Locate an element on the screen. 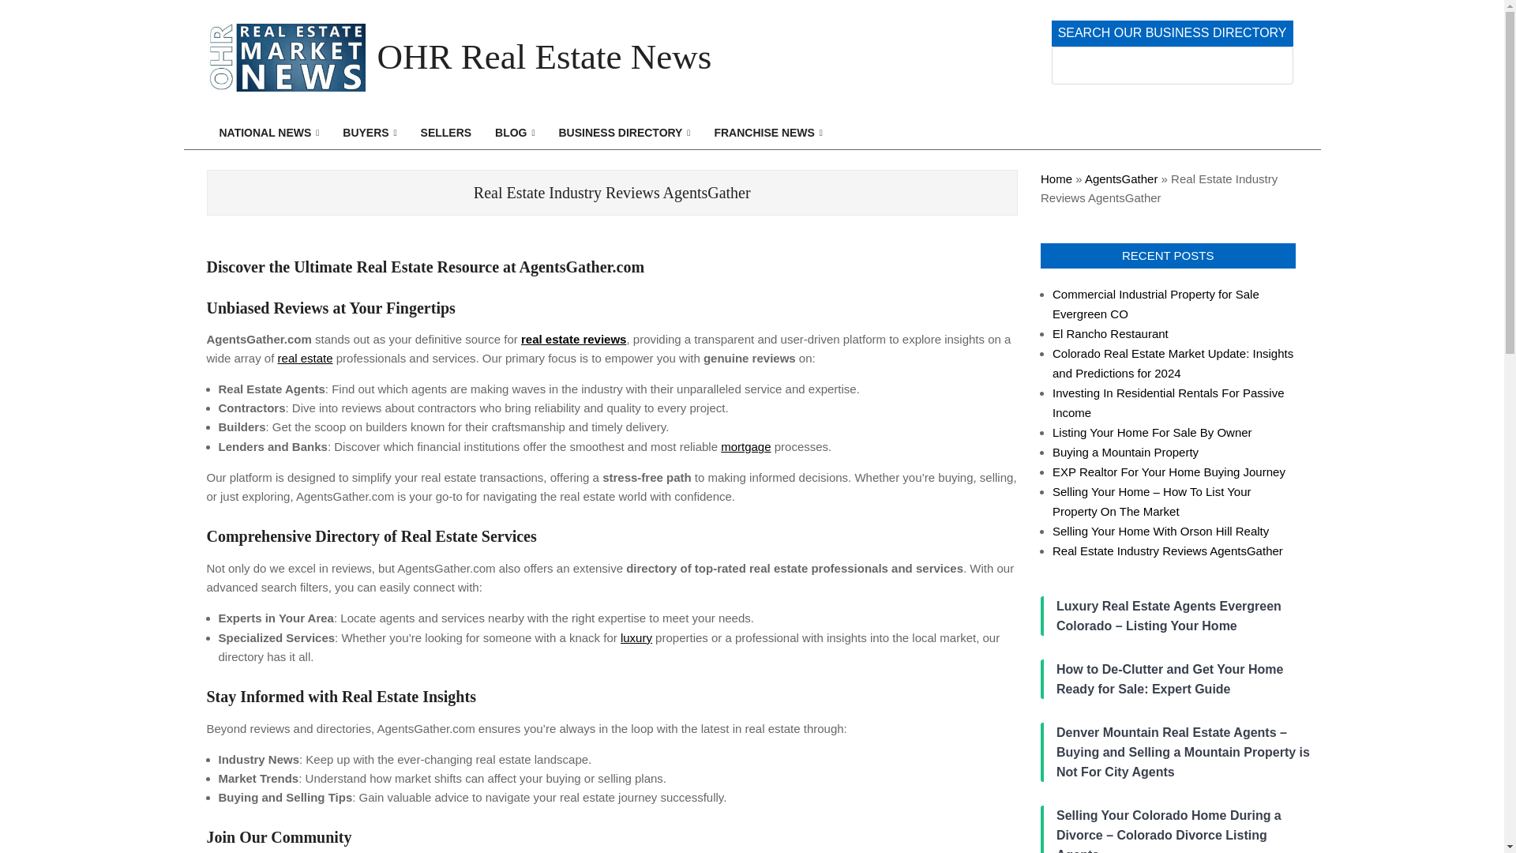  Search is located at coordinates (37, 13).